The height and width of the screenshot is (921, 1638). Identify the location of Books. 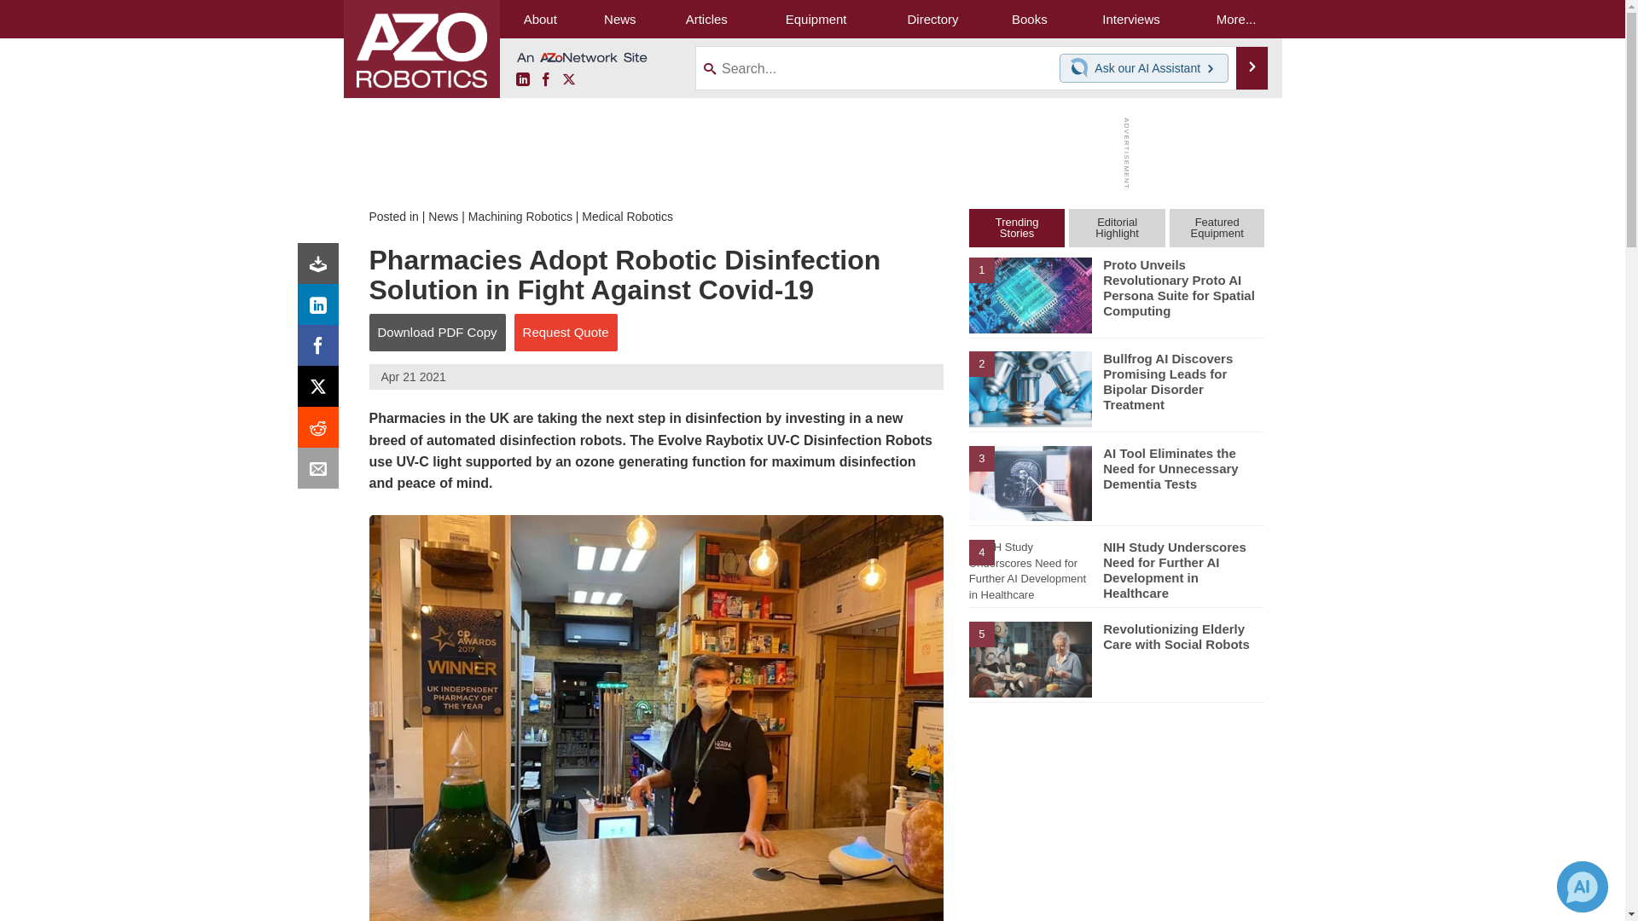
(1029, 19).